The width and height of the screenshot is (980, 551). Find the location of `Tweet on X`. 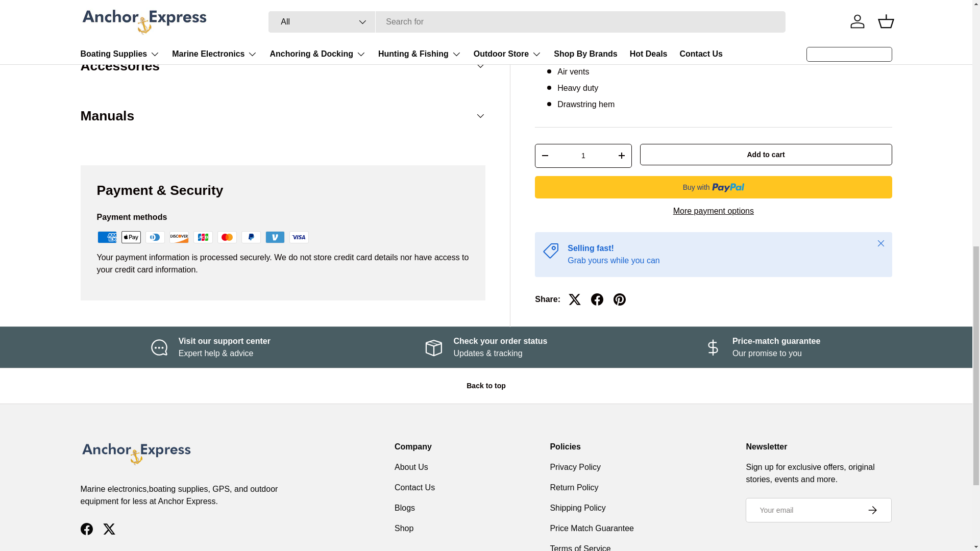

Tweet on X is located at coordinates (575, 193).